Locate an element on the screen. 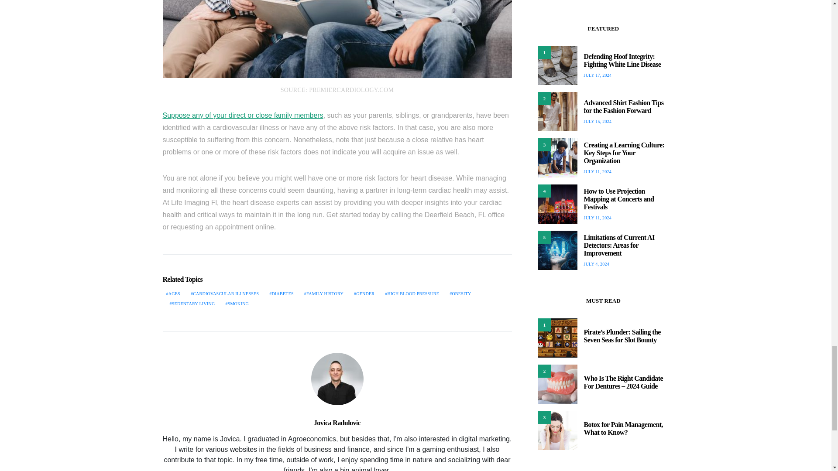 Image resolution: width=838 pixels, height=471 pixels. DIABETES is located at coordinates (281, 294).